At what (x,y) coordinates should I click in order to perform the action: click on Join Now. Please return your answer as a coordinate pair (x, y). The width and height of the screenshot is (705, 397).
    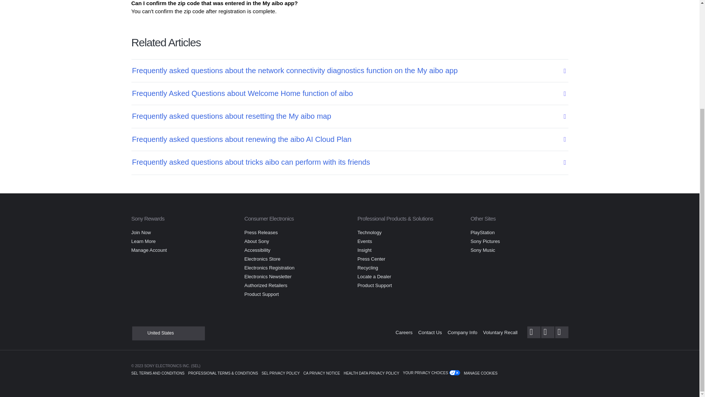
    Looking at the image, I should click on (141, 232).